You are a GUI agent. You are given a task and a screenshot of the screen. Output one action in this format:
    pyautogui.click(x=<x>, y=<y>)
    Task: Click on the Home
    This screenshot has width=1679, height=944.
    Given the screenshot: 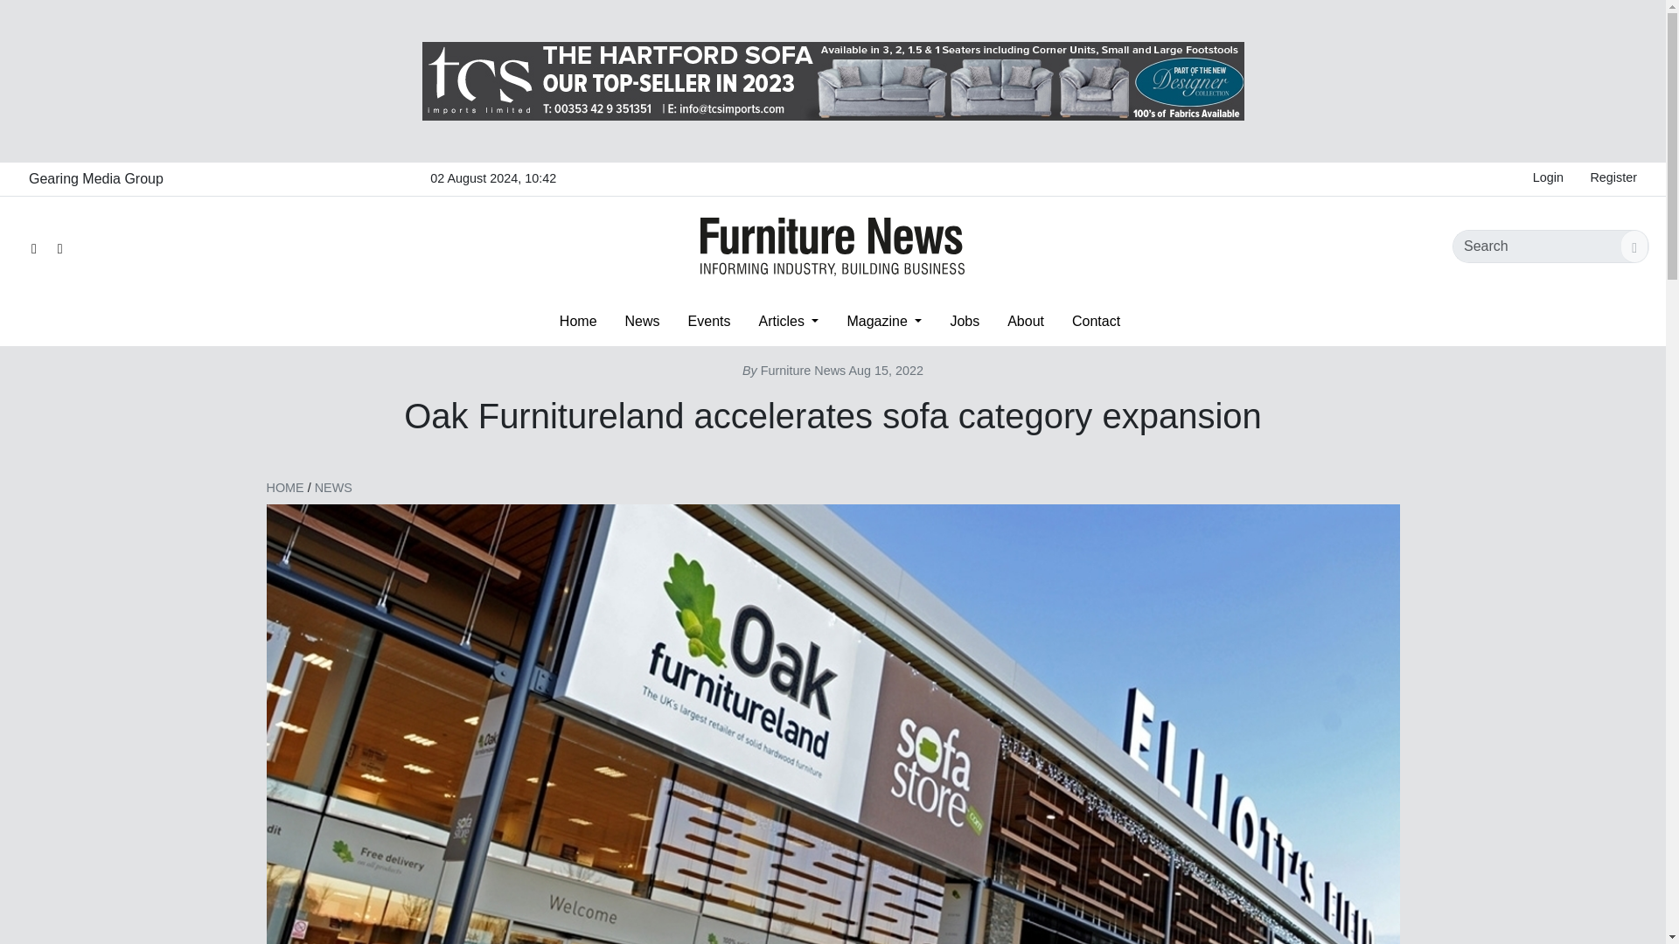 What is the action you would take?
    pyautogui.click(x=578, y=321)
    